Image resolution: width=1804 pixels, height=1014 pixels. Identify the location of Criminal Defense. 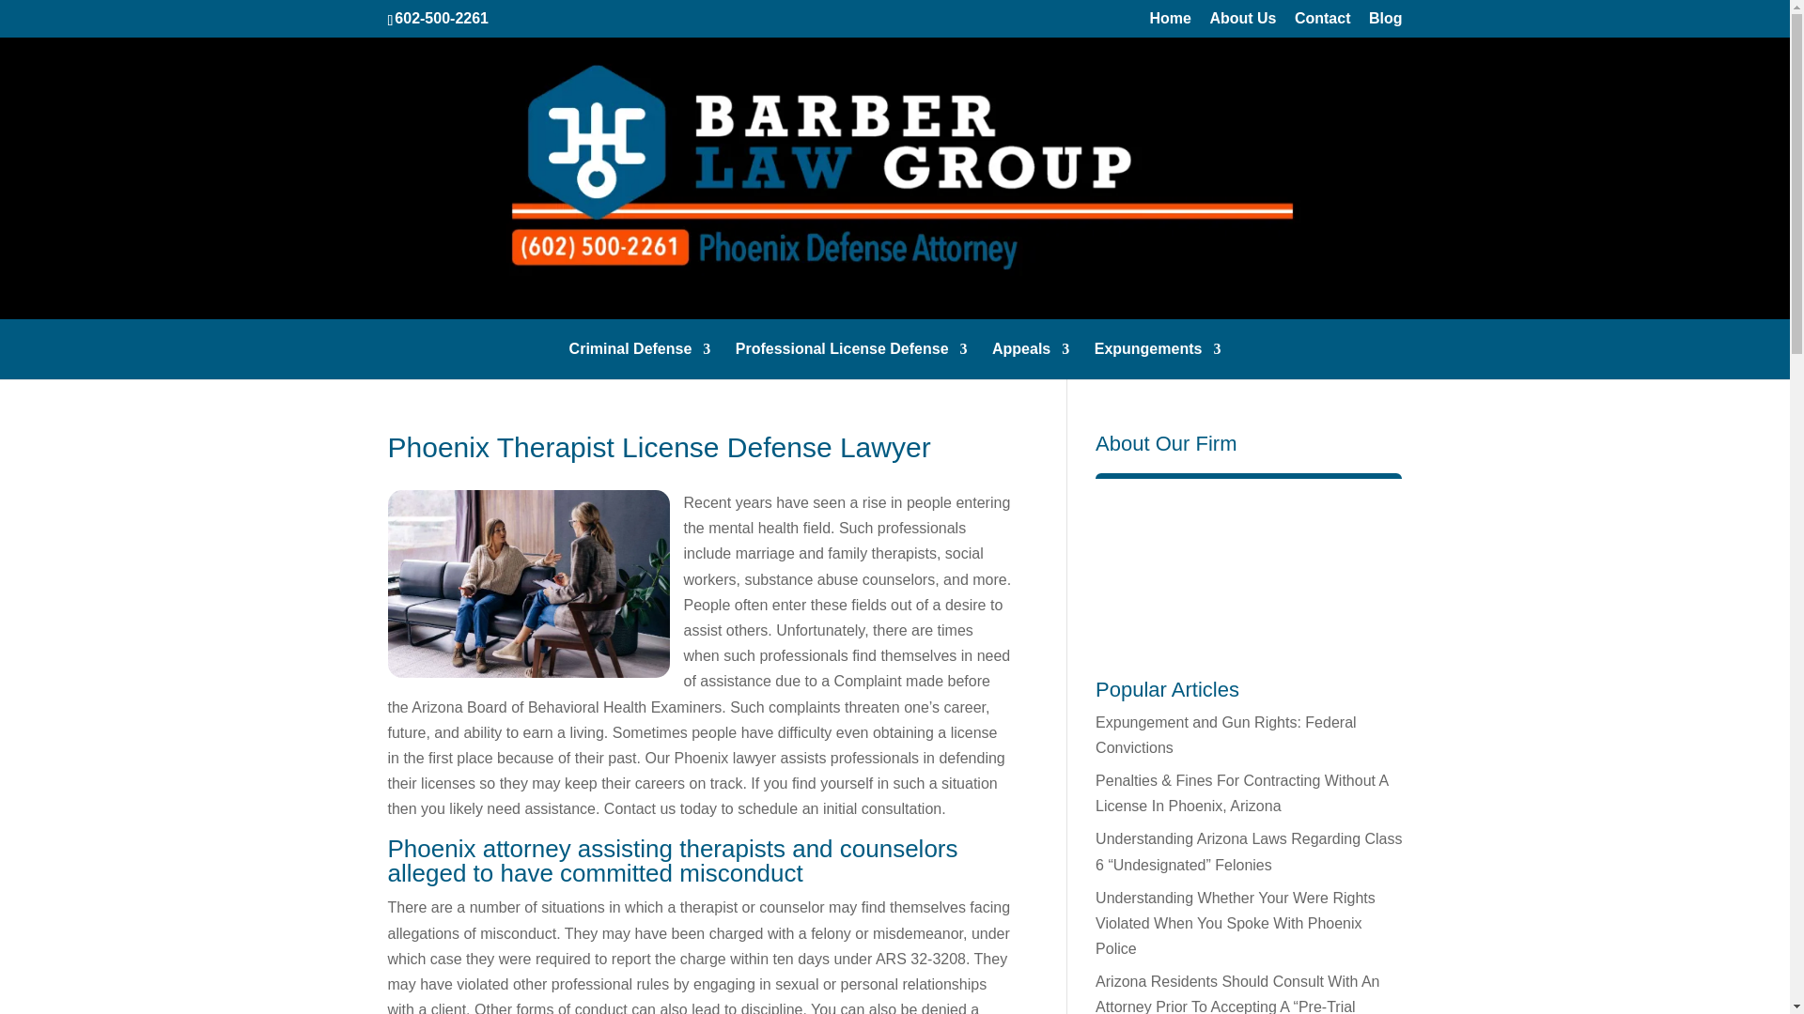
(640, 361).